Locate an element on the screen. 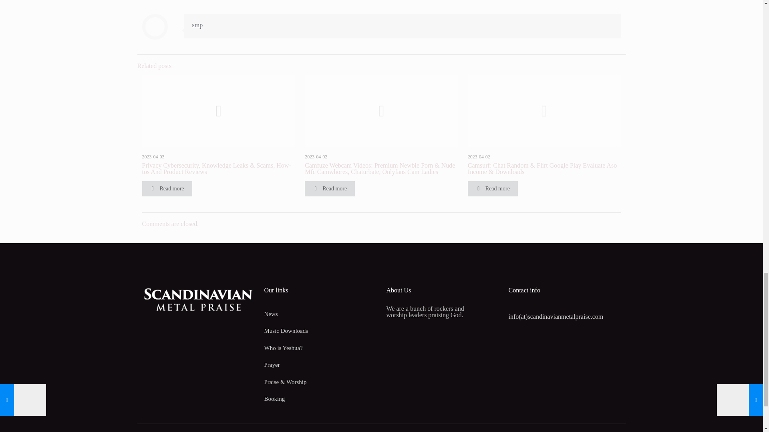  Prayer is located at coordinates (320, 365).